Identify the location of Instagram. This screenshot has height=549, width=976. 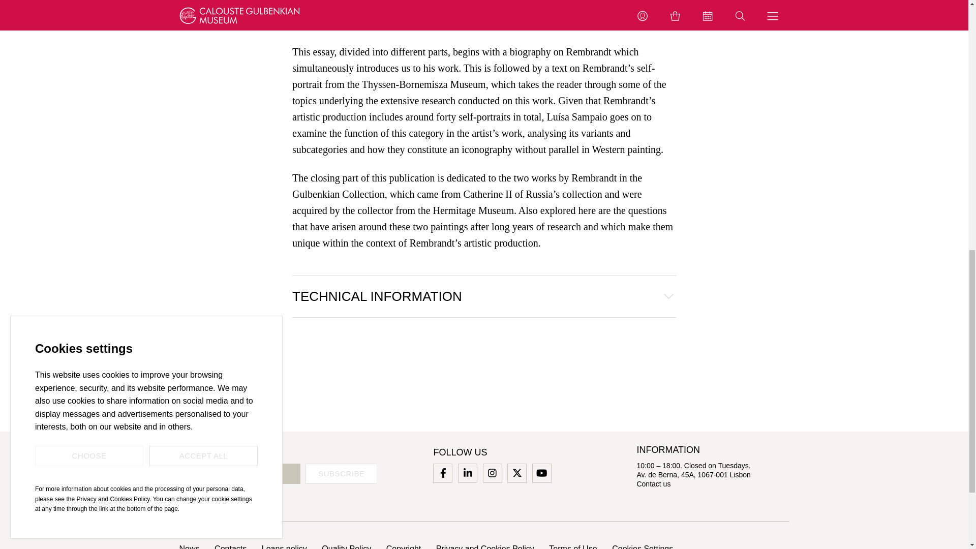
(492, 473).